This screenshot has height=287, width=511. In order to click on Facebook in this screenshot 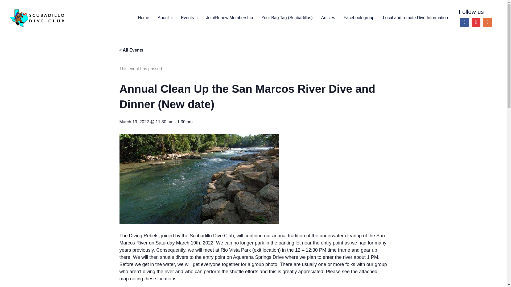, I will do `click(464, 22)`.